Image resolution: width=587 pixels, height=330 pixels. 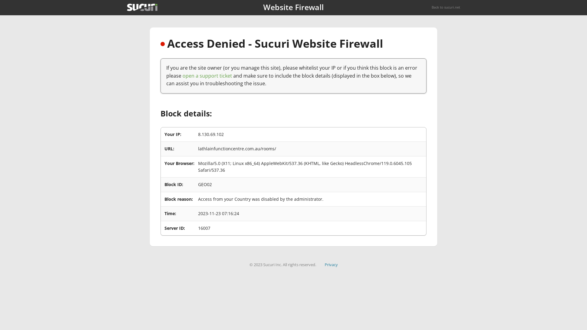 I want to click on open a support ticket, so click(x=207, y=76).